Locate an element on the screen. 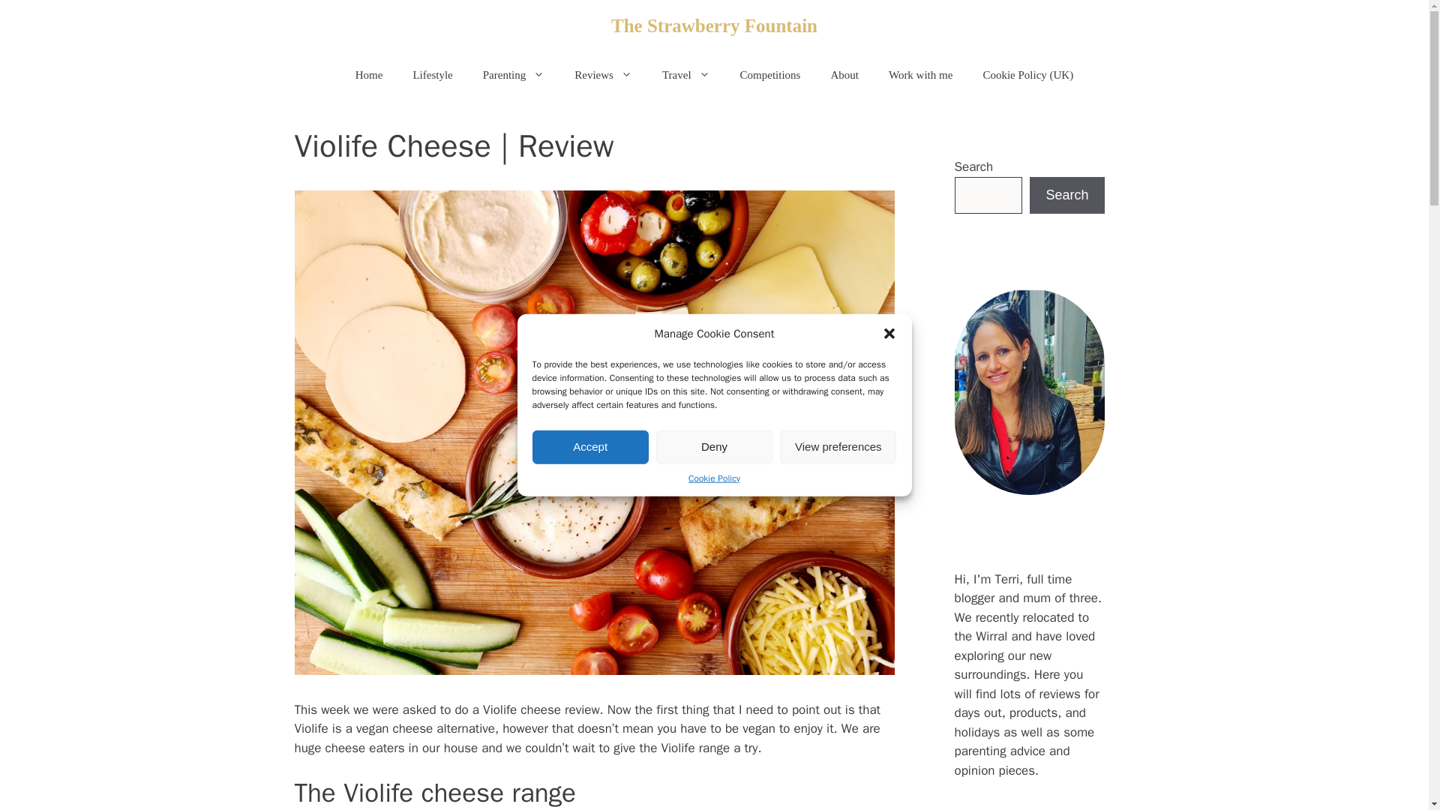 The image size is (1440, 810). The Strawberry Fountain is located at coordinates (714, 25).